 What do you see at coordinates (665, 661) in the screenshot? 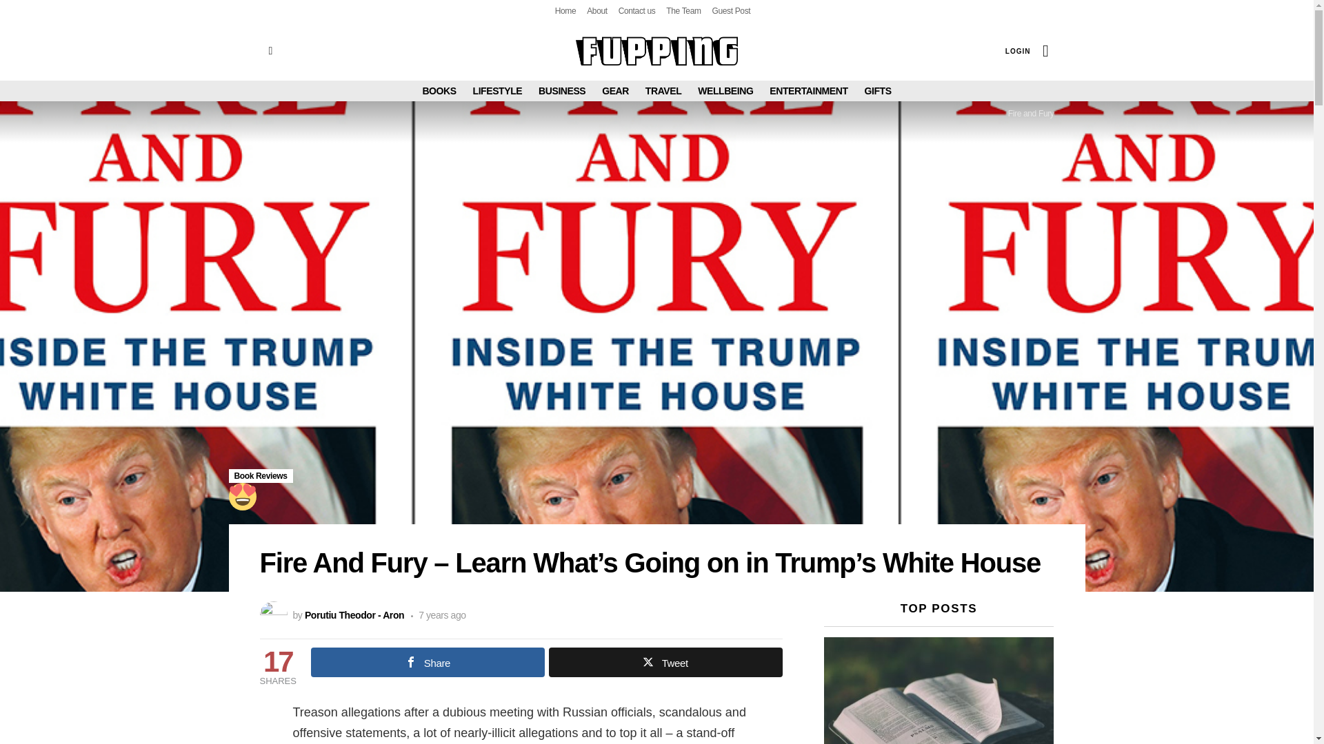
I see `Tweet` at bounding box center [665, 661].